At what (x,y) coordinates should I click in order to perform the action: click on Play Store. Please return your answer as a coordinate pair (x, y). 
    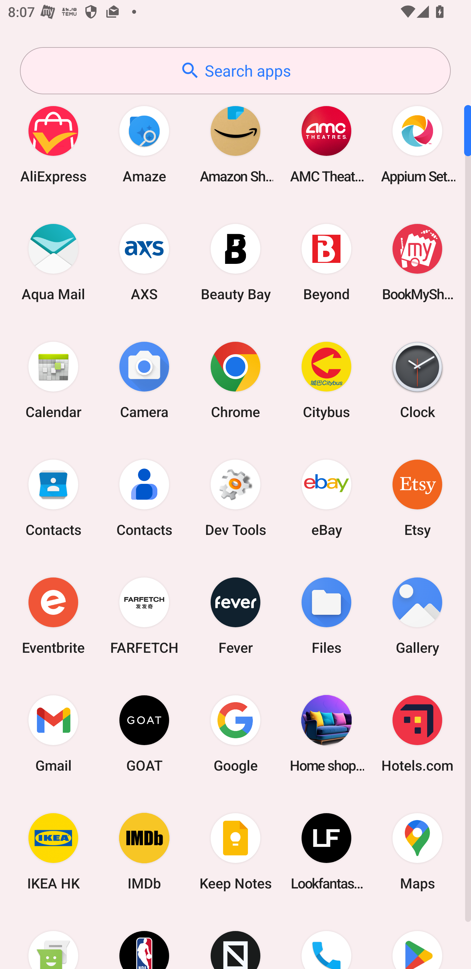
    Looking at the image, I should click on (417, 940).